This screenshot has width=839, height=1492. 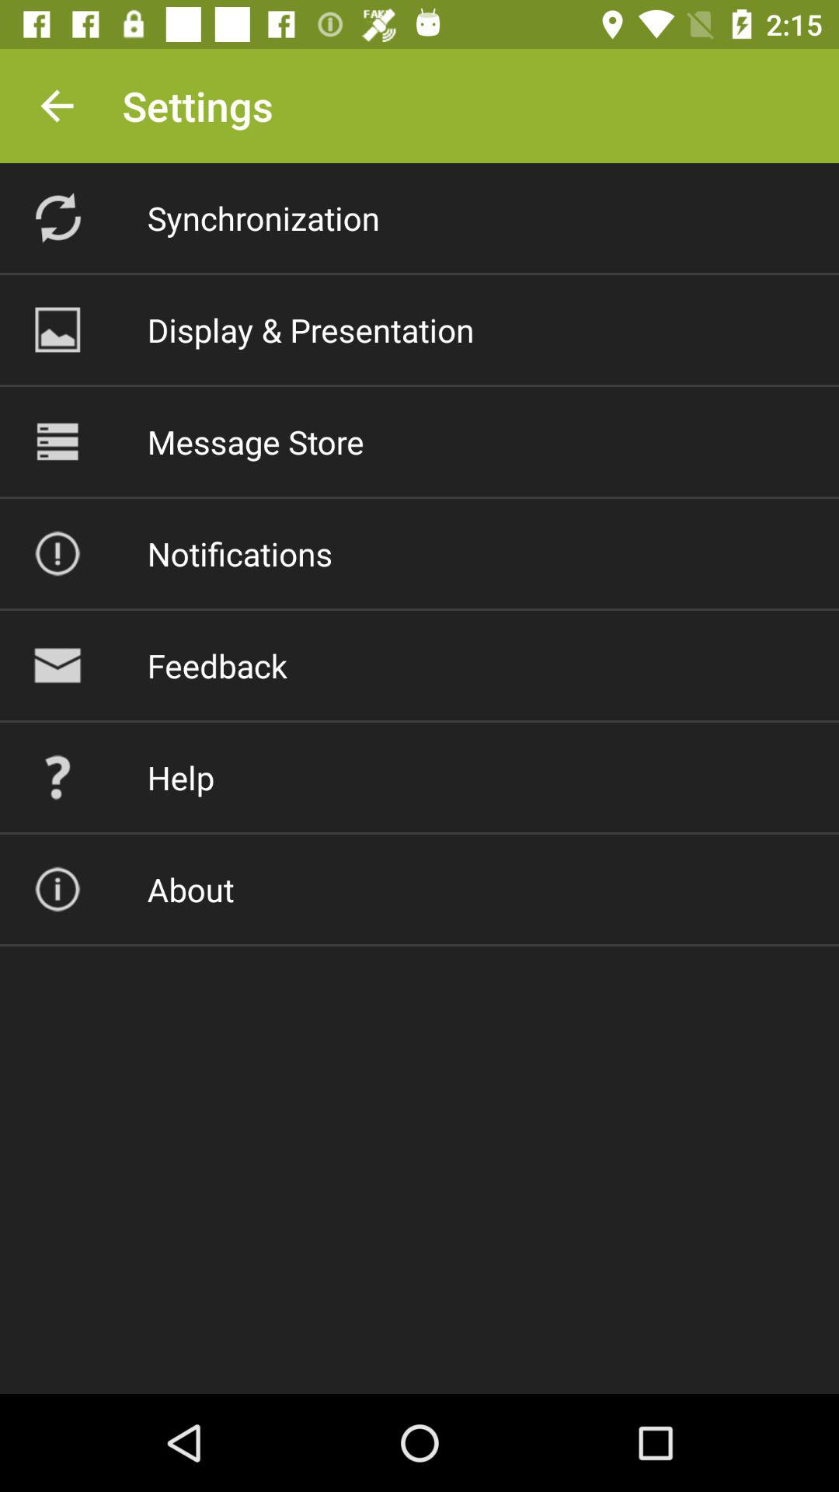 I want to click on press the help, so click(x=180, y=777).